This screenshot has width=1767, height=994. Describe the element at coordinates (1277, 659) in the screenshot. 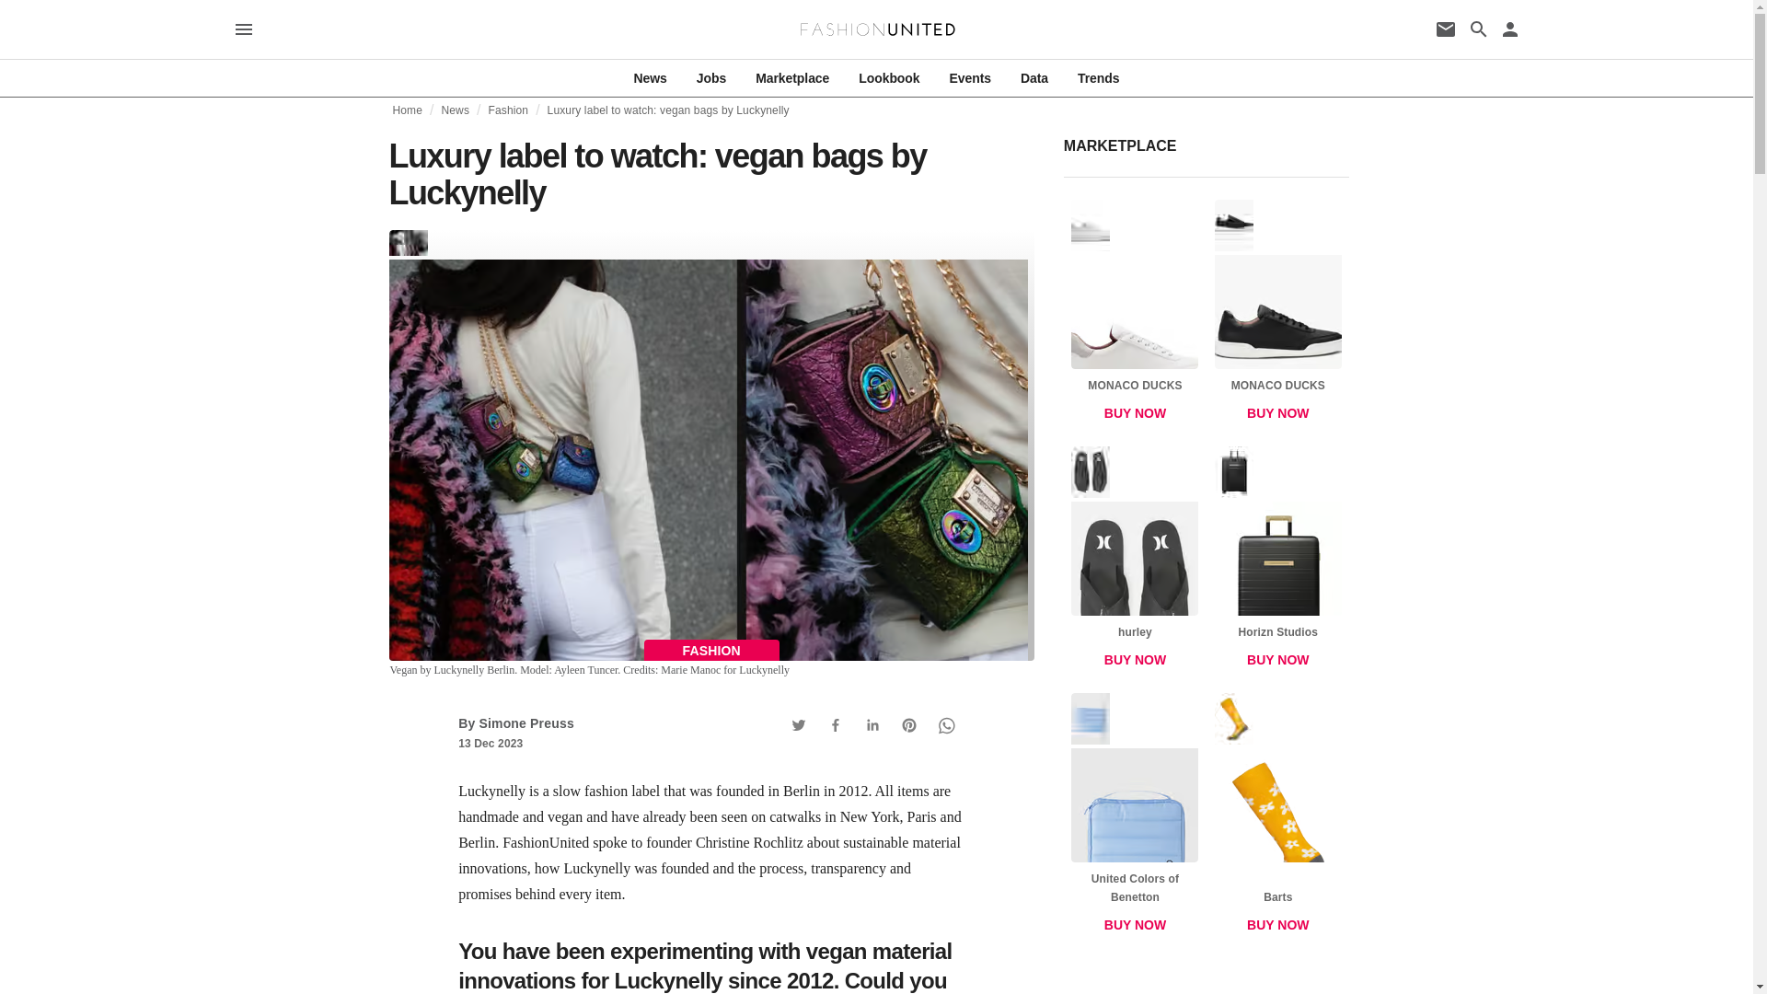

I see `BUY NOW` at that location.